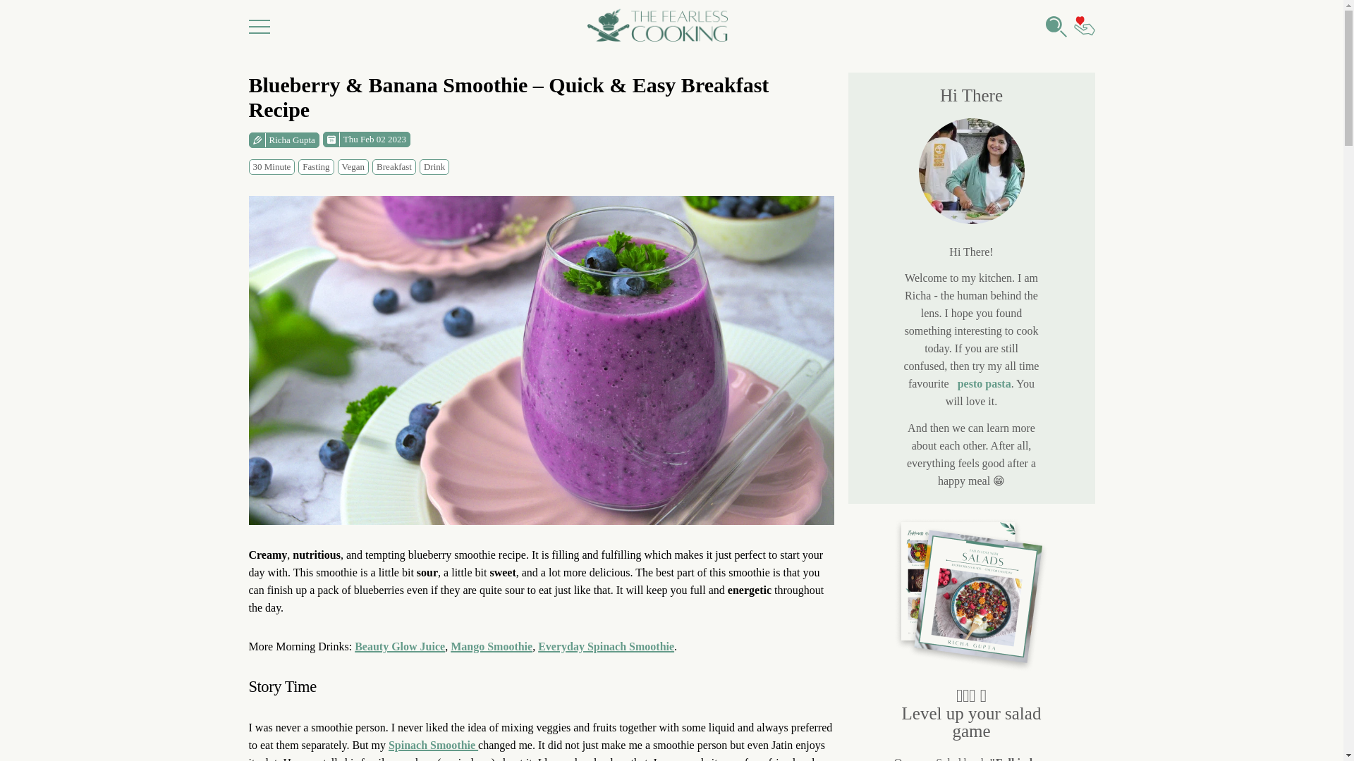 The width and height of the screenshot is (1354, 761). What do you see at coordinates (315, 166) in the screenshot?
I see `Fasting` at bounding box center [315, 166].